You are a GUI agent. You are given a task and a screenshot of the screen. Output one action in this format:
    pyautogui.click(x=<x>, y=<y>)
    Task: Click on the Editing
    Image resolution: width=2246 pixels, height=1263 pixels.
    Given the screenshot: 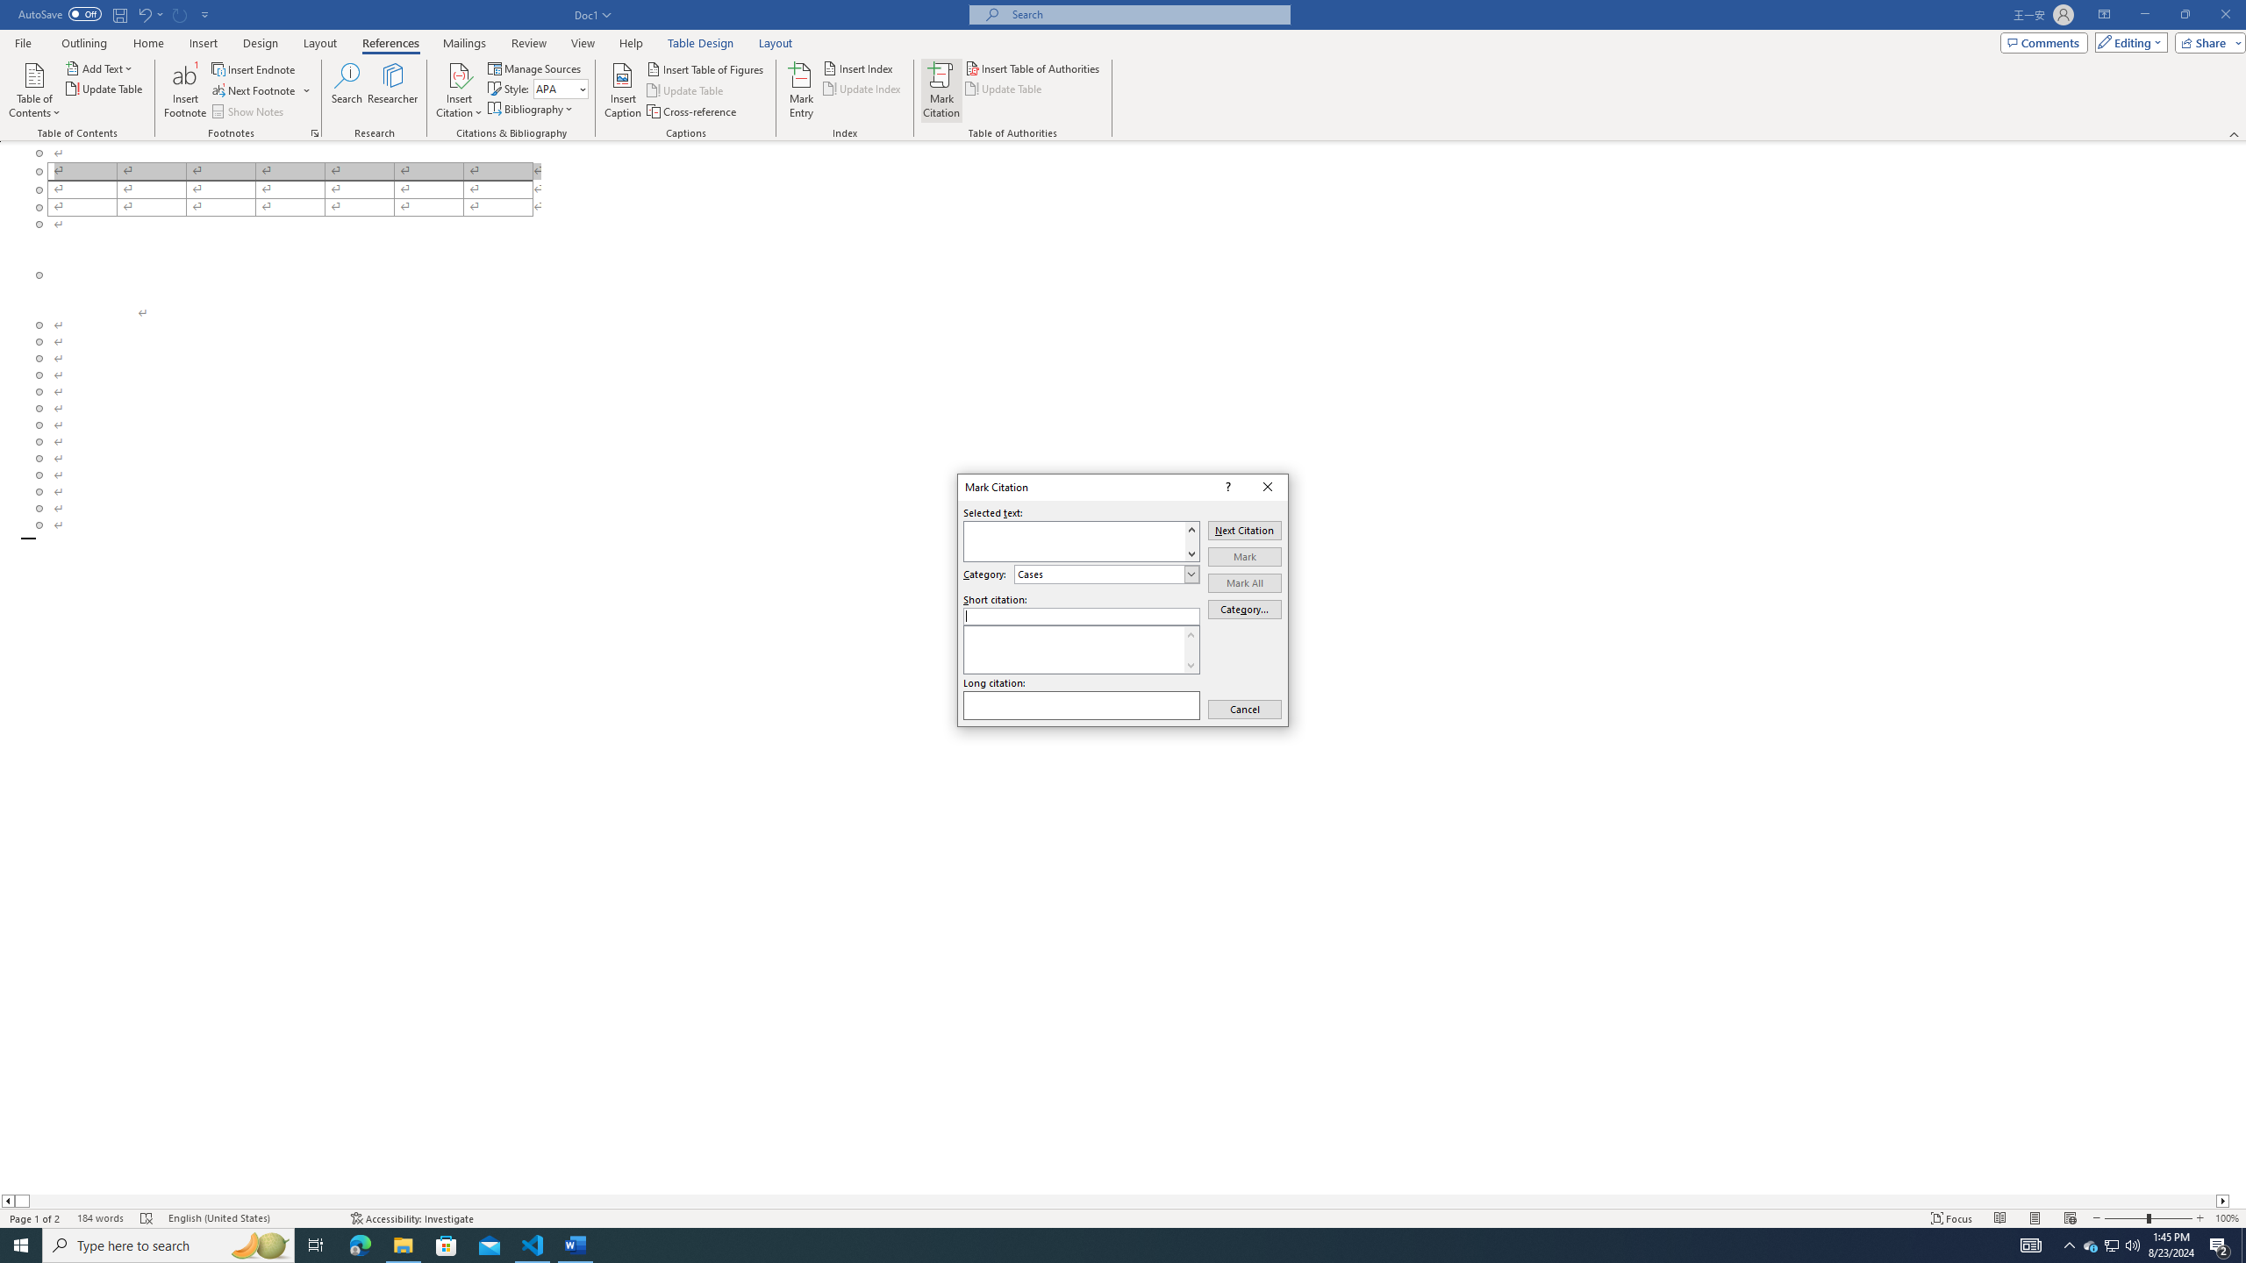 What is the action you would take?
    pyautogui.click(x=2128, y=42)
    